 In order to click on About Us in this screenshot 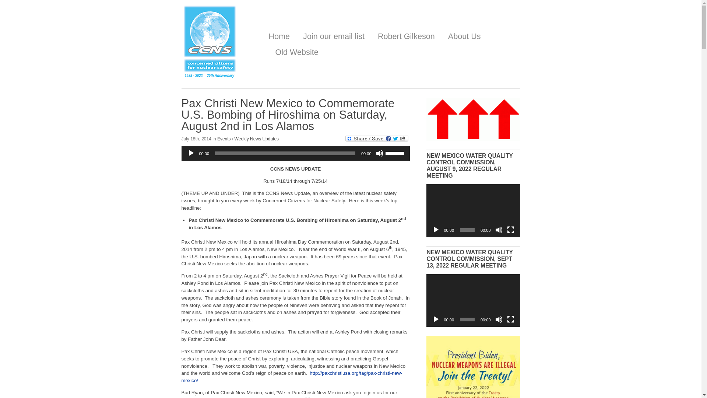, I will do `click(464, 37)`.